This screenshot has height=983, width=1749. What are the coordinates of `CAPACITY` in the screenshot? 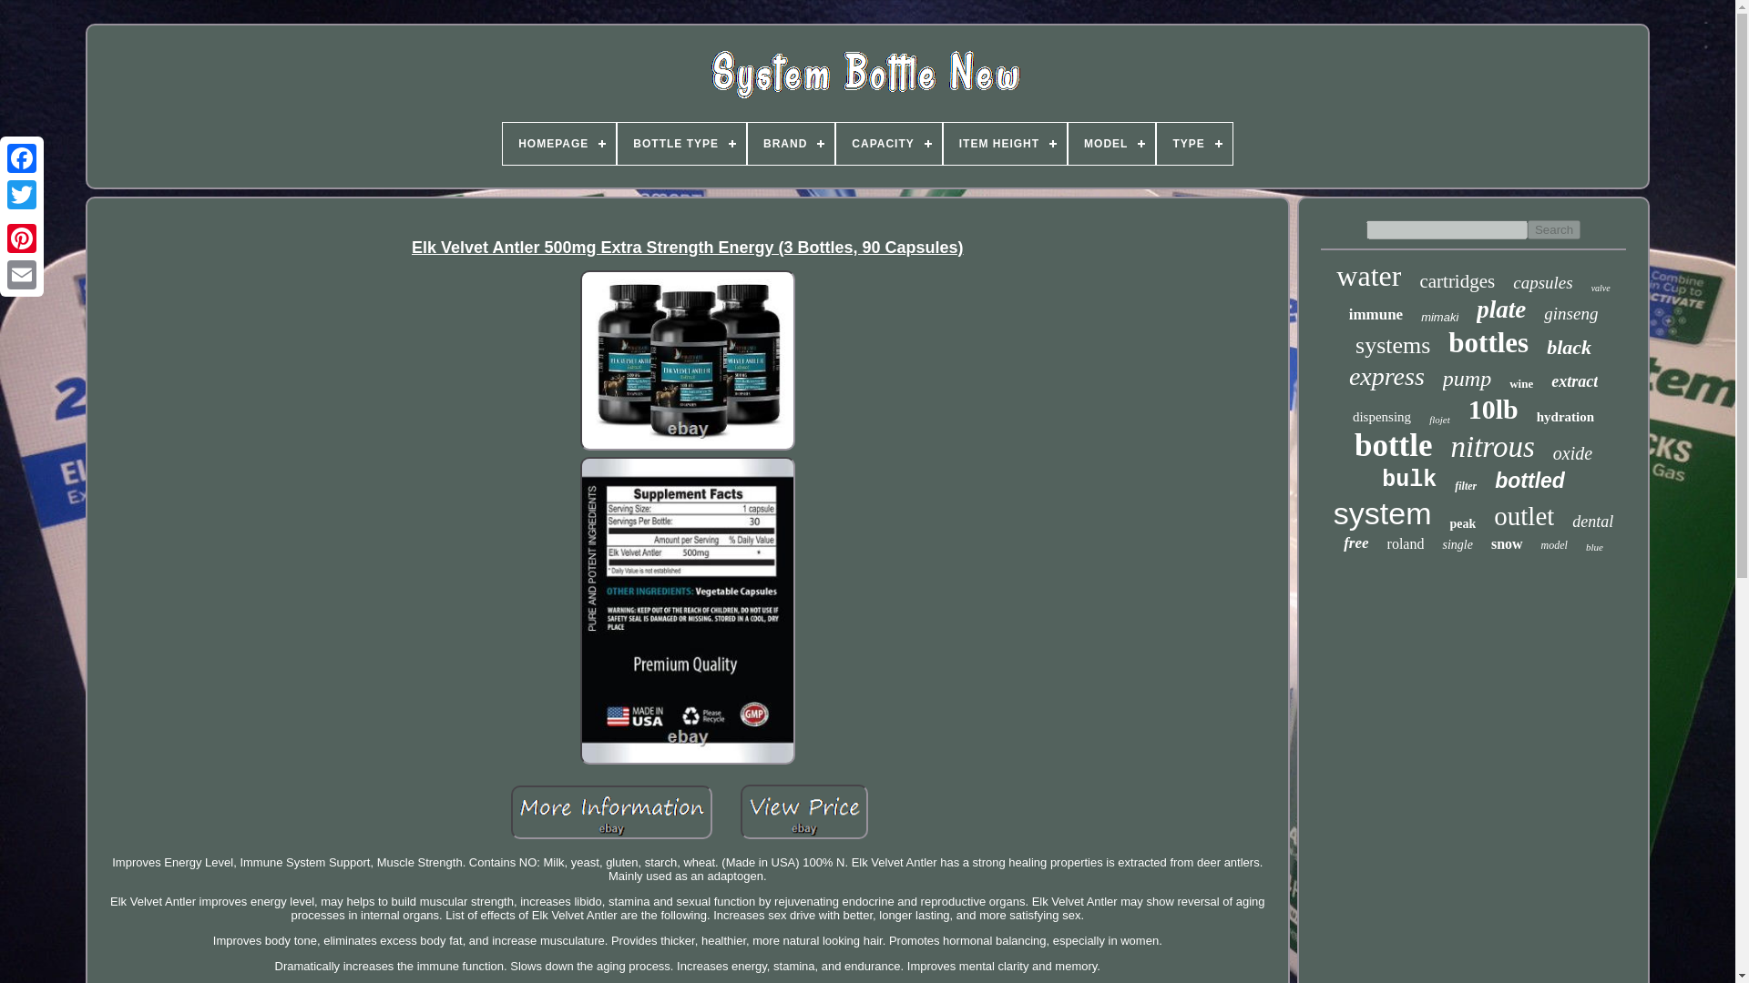 It's located at (887, 144).